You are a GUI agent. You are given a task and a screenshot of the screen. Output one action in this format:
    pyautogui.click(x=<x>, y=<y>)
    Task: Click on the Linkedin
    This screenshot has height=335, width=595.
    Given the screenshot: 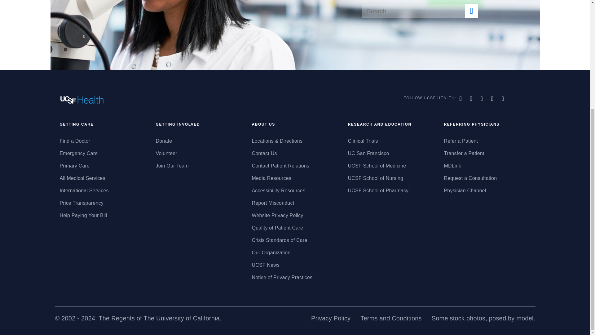 What is the action you would take?
    pyautogui.click(x=503, y=99)
    